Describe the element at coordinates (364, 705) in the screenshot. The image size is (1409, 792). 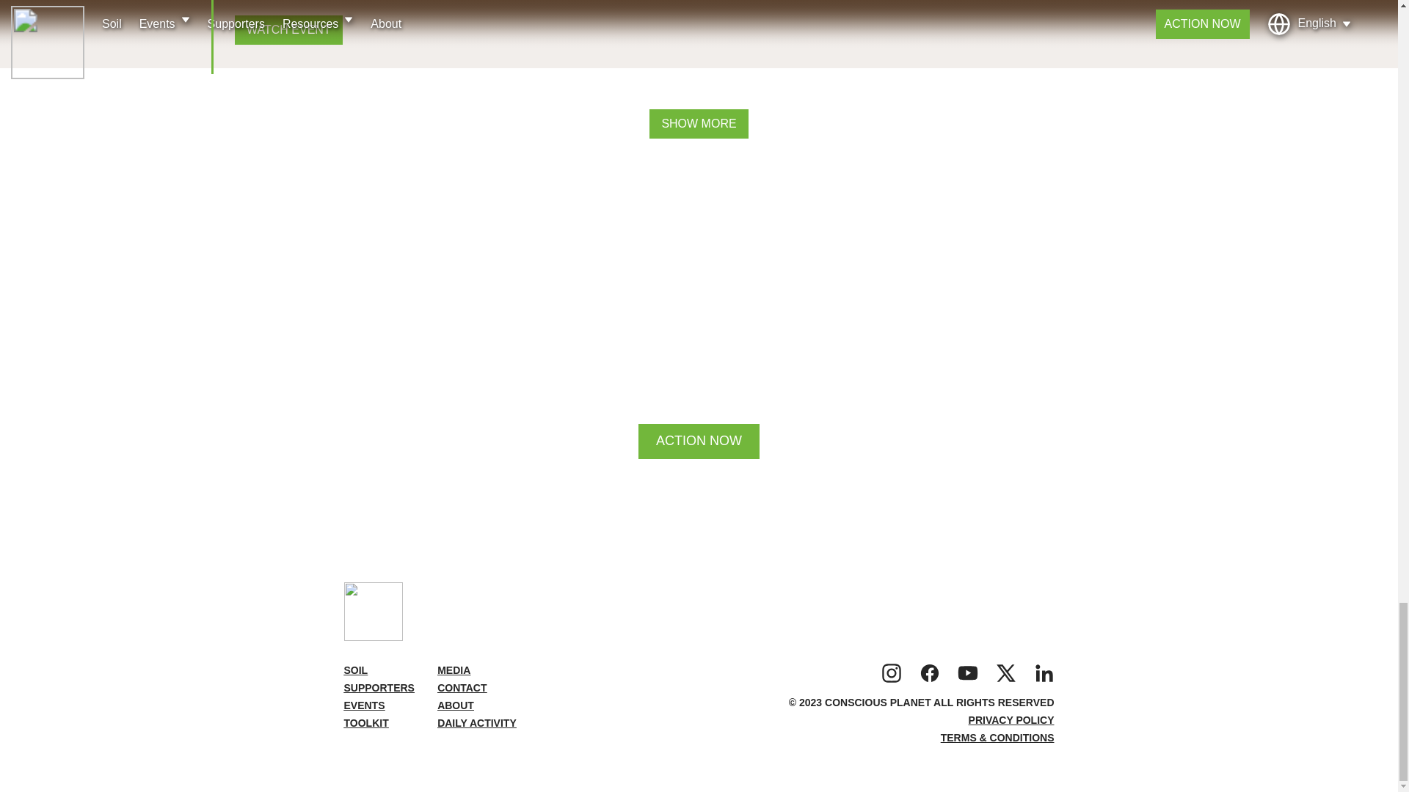
I see `EVENTS` at that location.